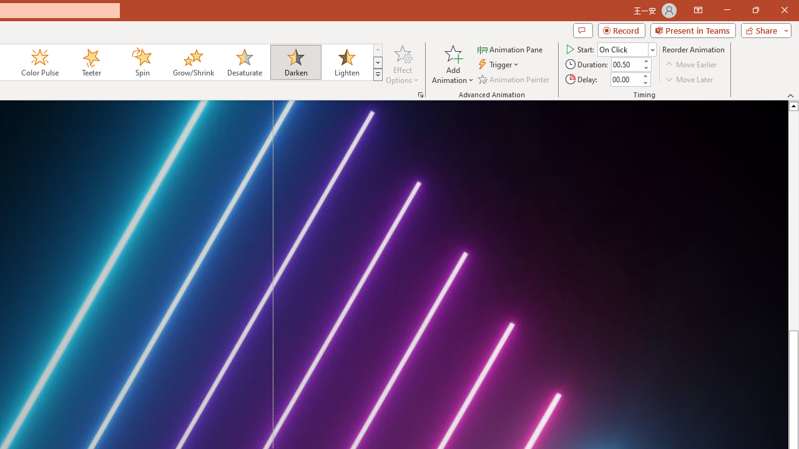 This screenshot has width=799, height=449. Describe the element at coordinates (626, 65) in the screenshot. I see `Animation Duration` at that location.